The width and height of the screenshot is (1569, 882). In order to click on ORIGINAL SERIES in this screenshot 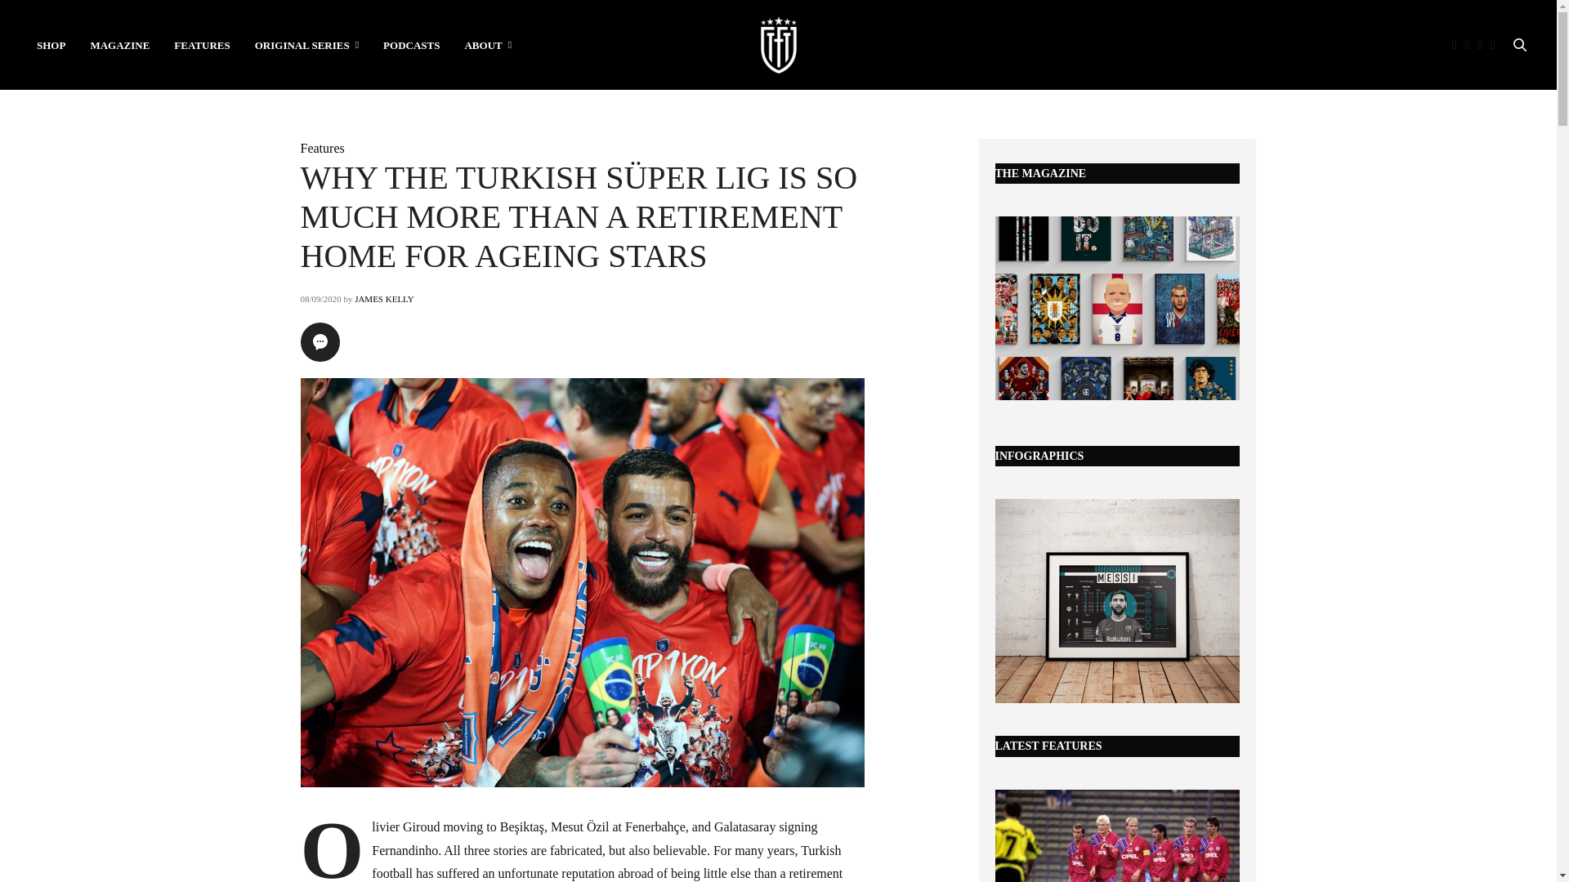, I will do `click(306, 44)`.